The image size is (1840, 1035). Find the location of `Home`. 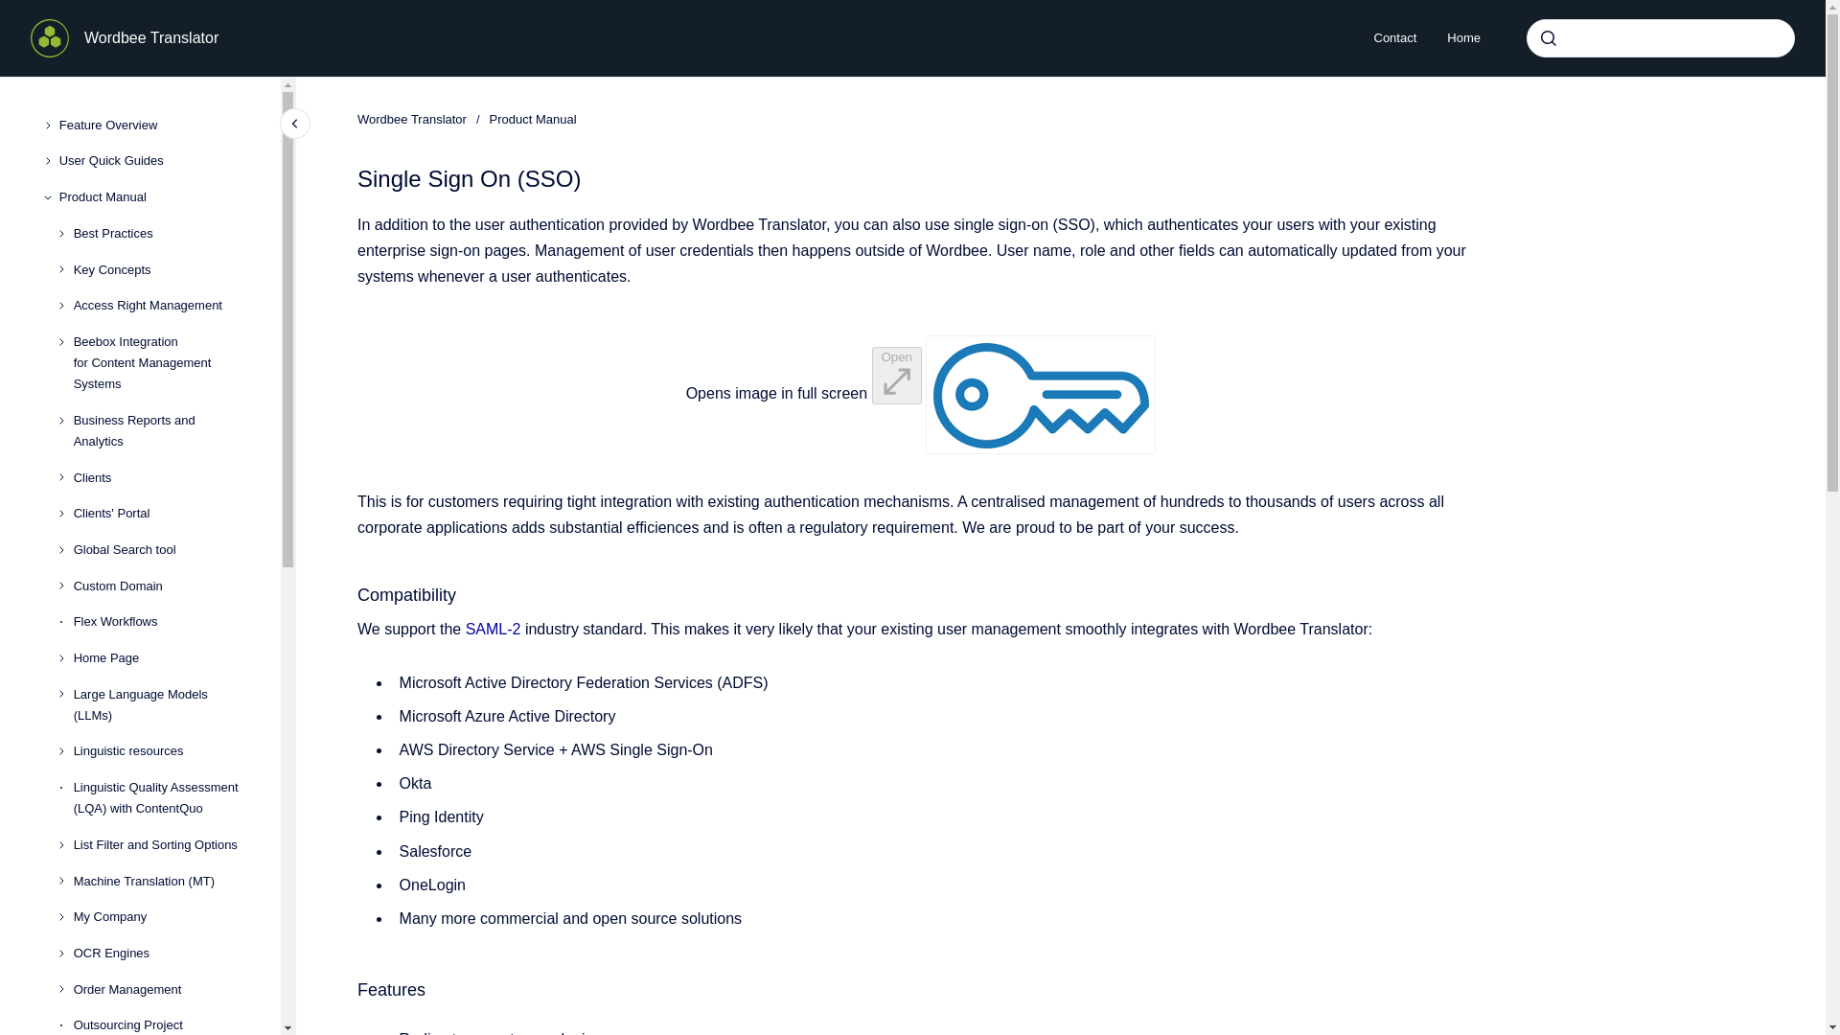

Home is located at coordinates (1462, 38).